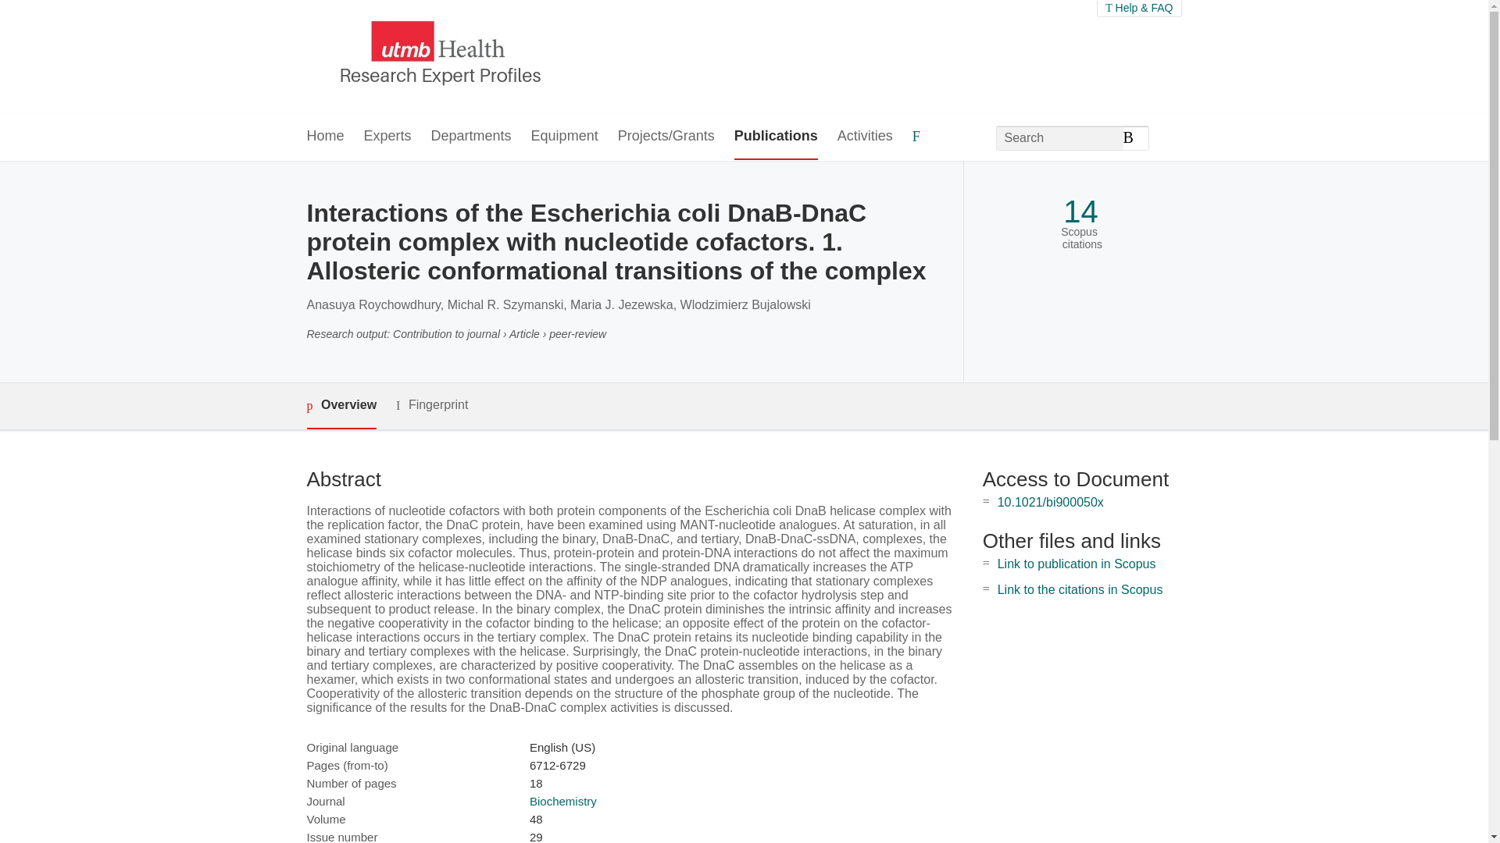  What do you see at coordinates (562, 801) in the screenshot?
I see `Biochemistry` at bounding box center [562, 801].